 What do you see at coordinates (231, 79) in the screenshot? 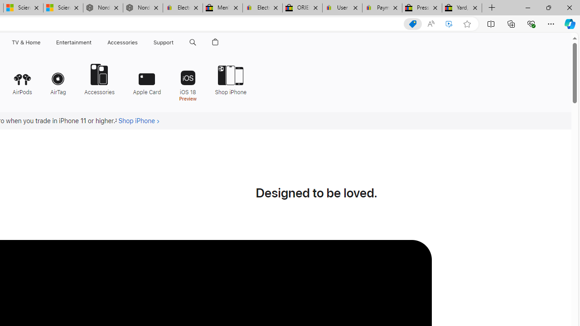
I see `Shop iPhone` at bounding box center [231, 79].